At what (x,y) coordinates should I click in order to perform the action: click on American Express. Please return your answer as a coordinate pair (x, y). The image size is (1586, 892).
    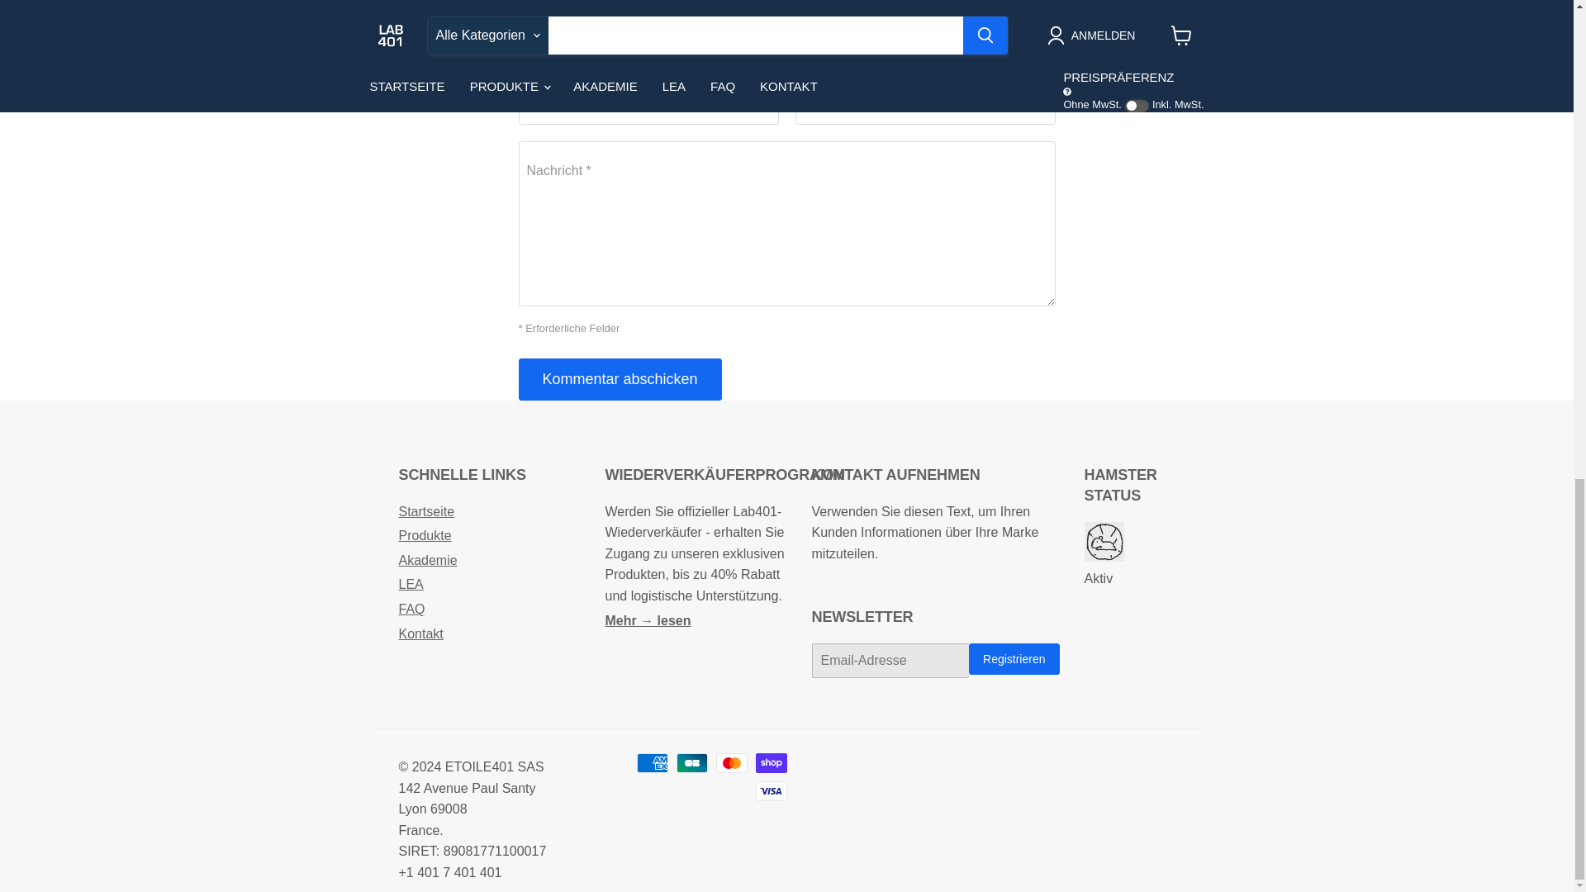
    Looking at the image, I should click on (651, 763).